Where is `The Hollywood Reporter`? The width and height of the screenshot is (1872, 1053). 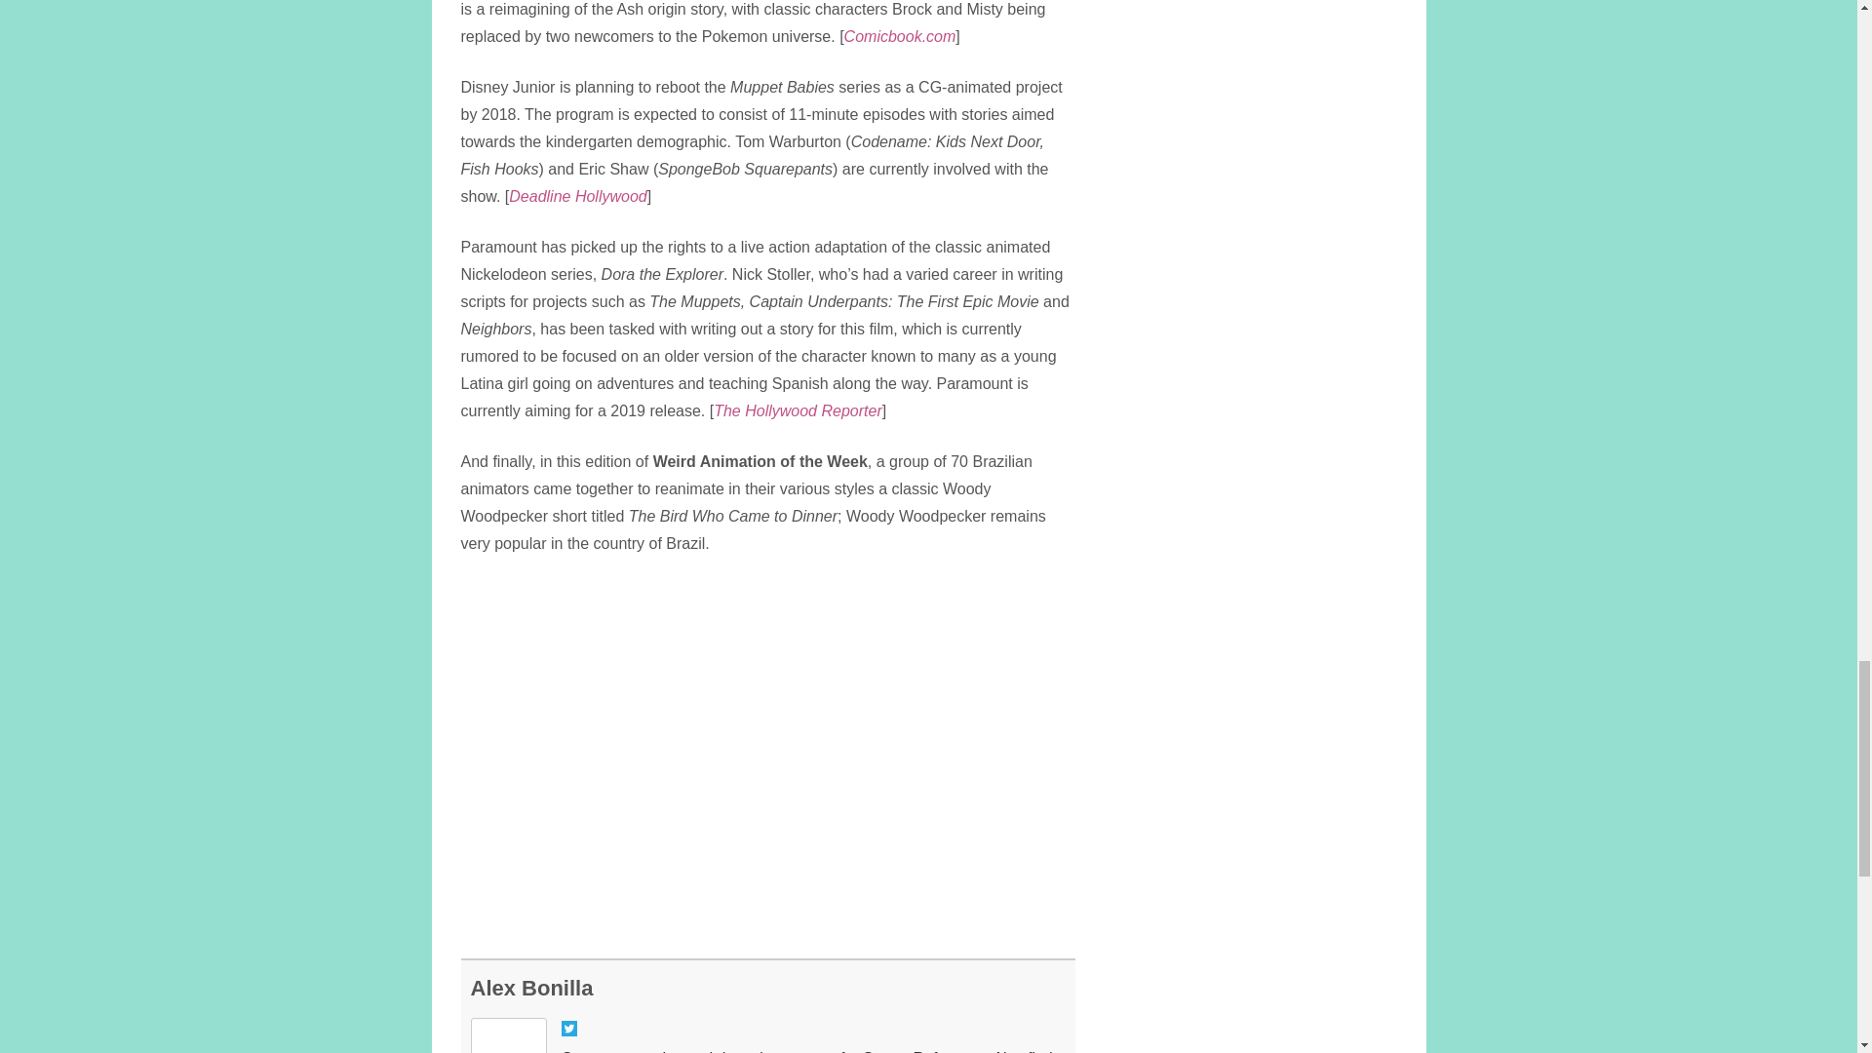 The Hollywood Reporter is located at coordinates (798, 409).